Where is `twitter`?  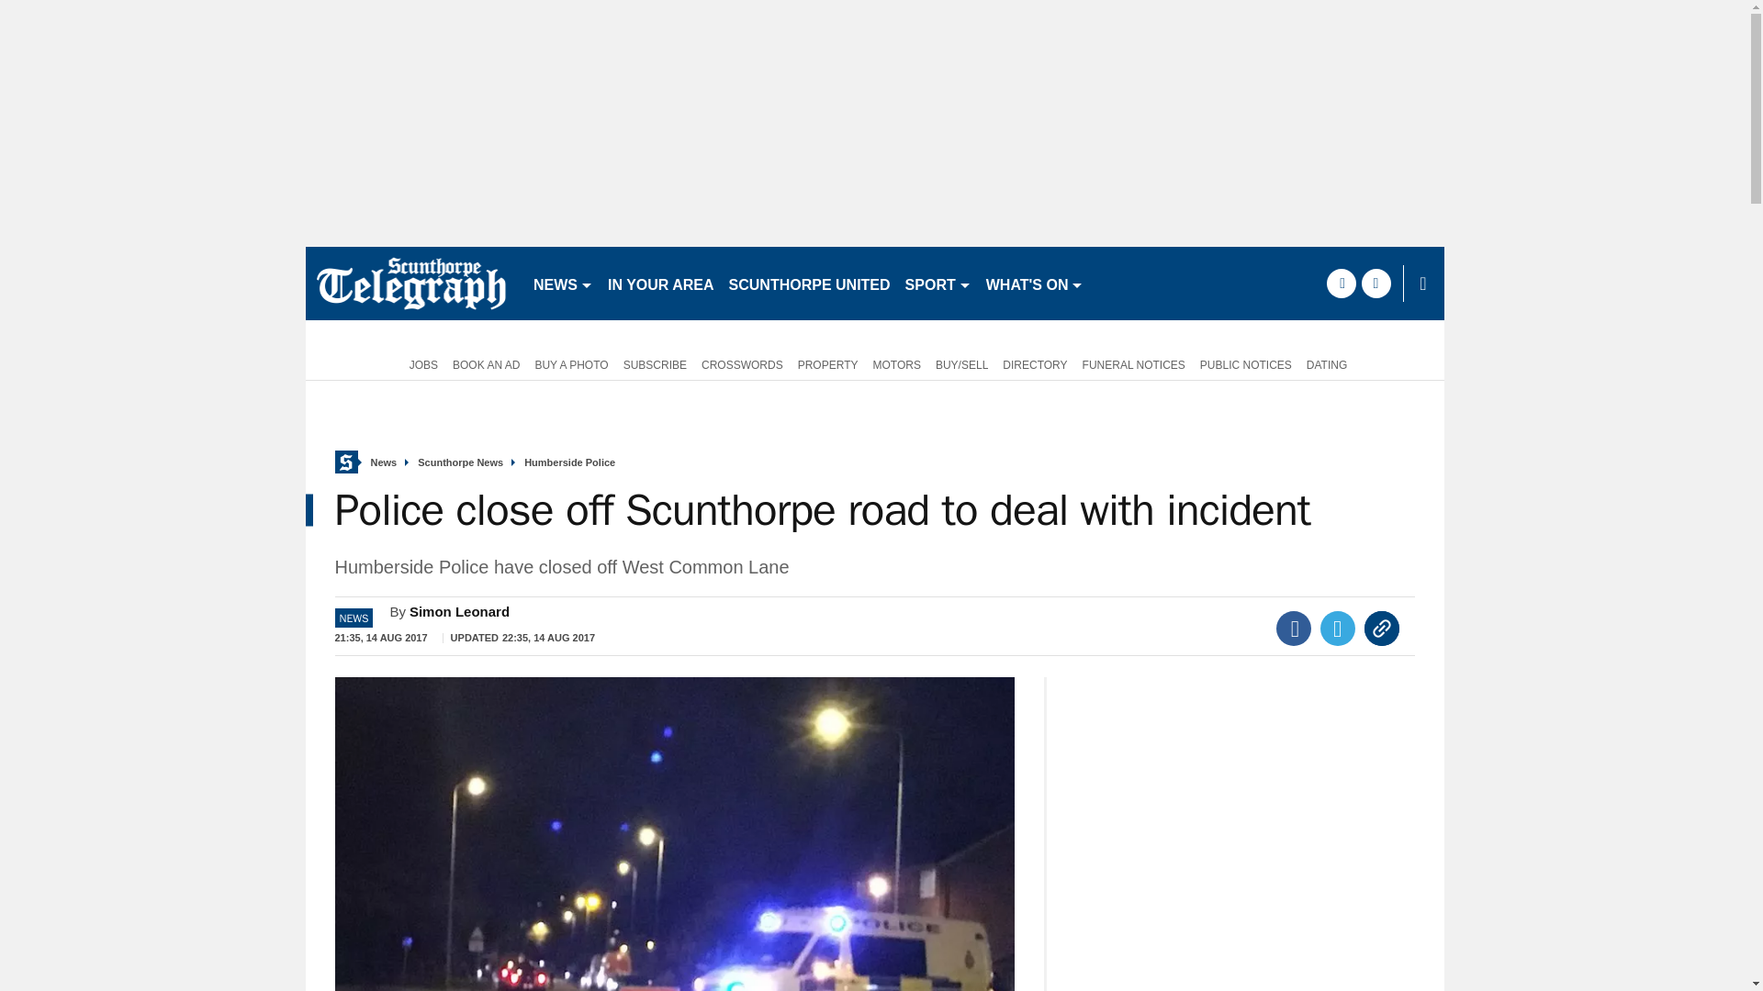
twitter is located at coordinates (1376, 283).